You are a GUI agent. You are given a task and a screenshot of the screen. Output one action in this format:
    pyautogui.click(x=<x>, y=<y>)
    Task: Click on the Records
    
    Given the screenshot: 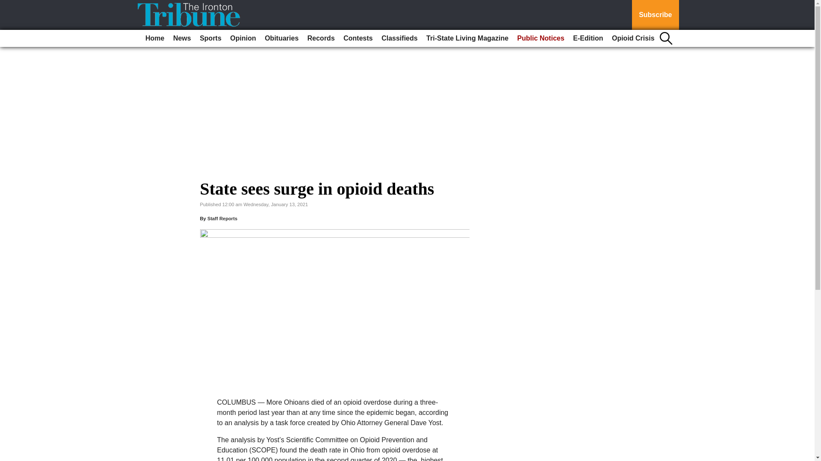 What is the action you would take?
    pyautogui.click(x=321, y=38)
    